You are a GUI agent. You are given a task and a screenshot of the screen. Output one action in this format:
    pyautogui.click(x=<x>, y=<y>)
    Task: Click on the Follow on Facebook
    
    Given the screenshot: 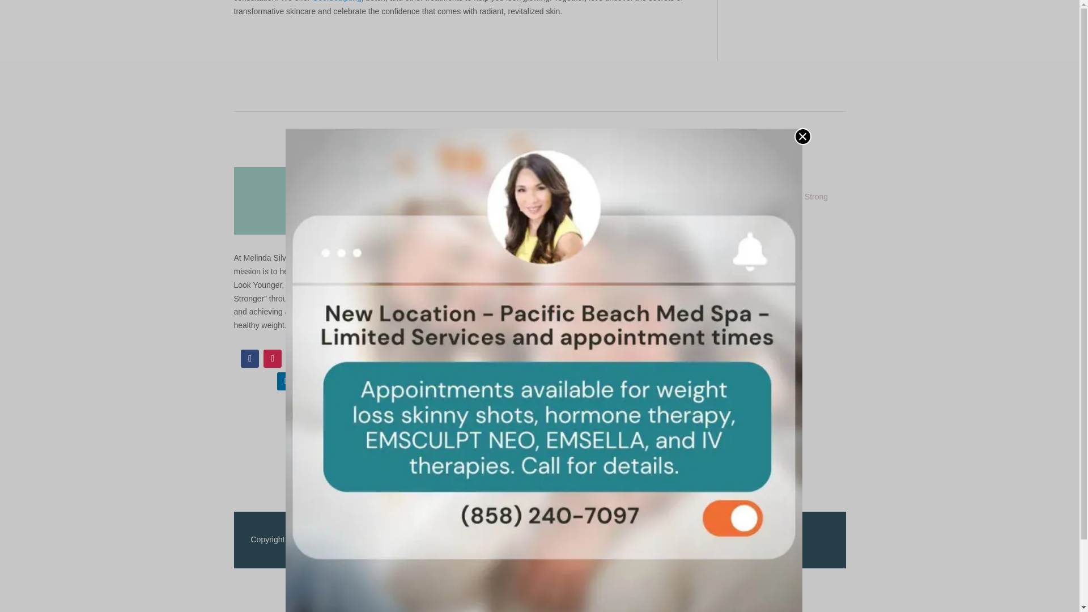 What is the action you would take?
    pyautogui.click(x=249, y=358)
    